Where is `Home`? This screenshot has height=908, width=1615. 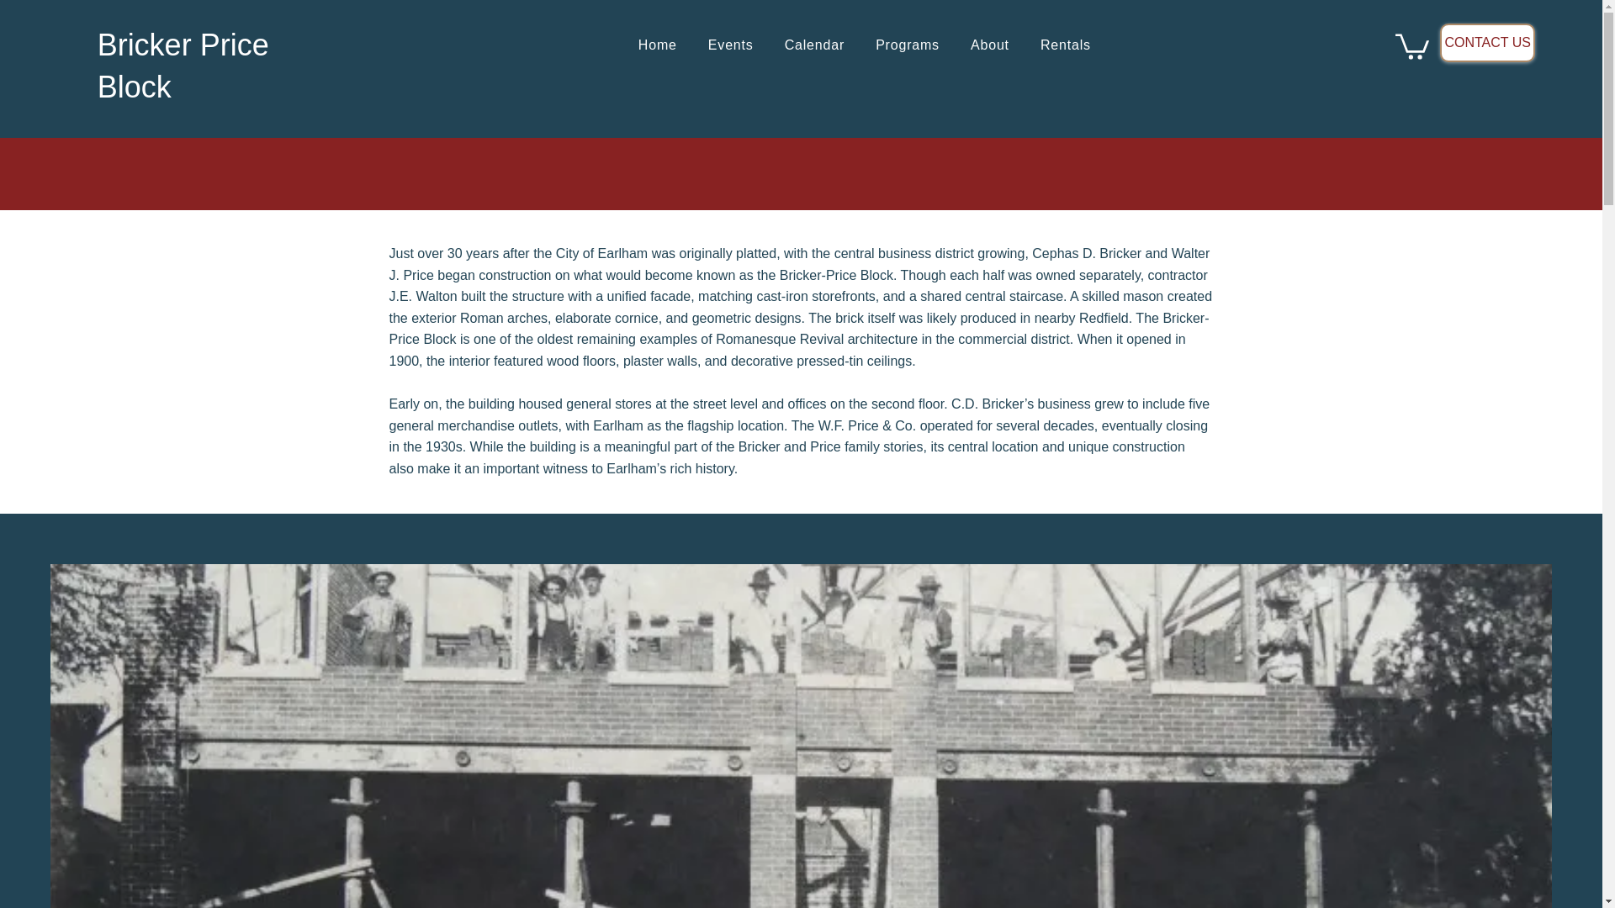
Home is located at coordinates (813, 45).